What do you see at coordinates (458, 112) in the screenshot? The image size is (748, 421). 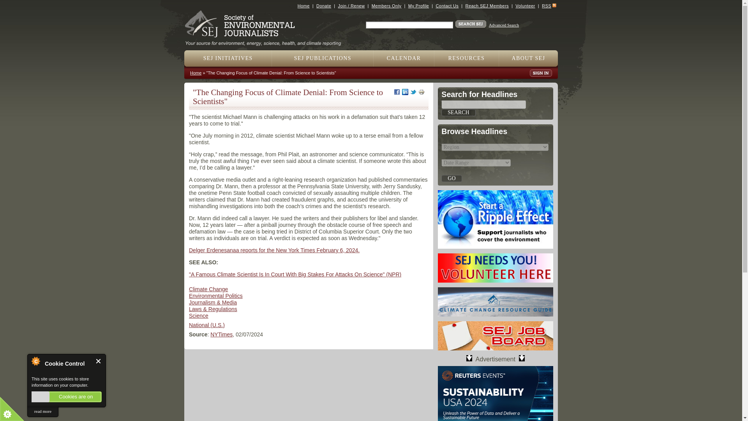 I see `Search` at bounding box center [458, 112].